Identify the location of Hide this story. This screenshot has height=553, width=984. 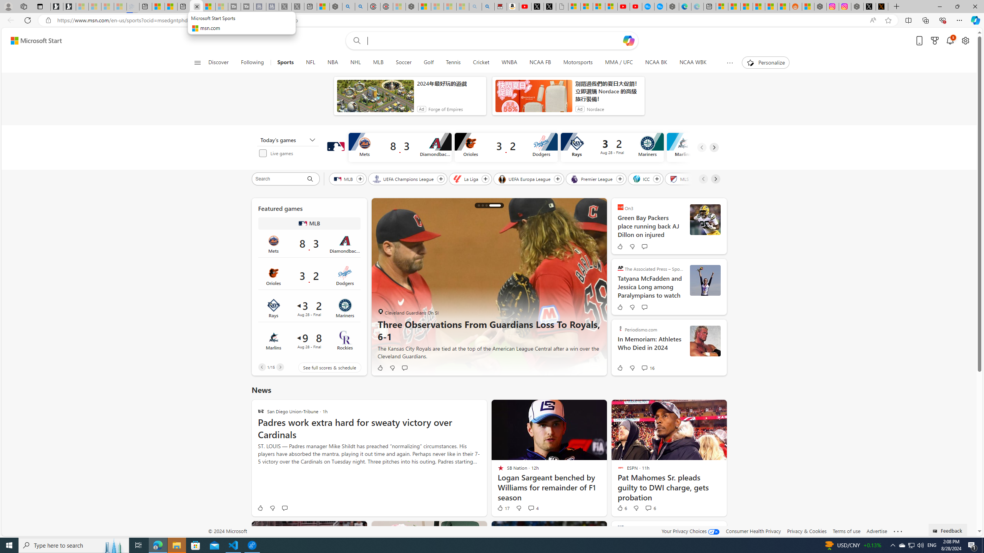
(703, 530).